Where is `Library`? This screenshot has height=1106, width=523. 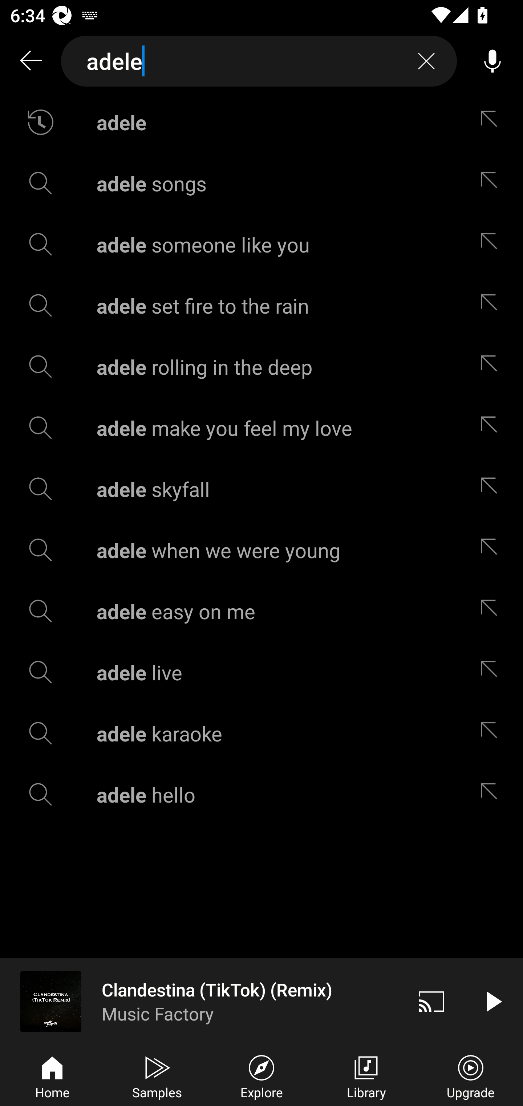 Library is located at coordinates (366, 1075).